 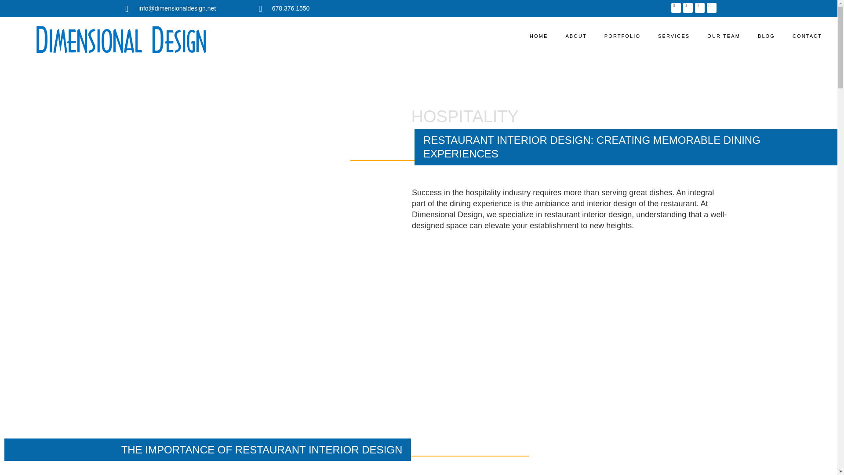 I want to click on HOME, so click(x=538, y=36).